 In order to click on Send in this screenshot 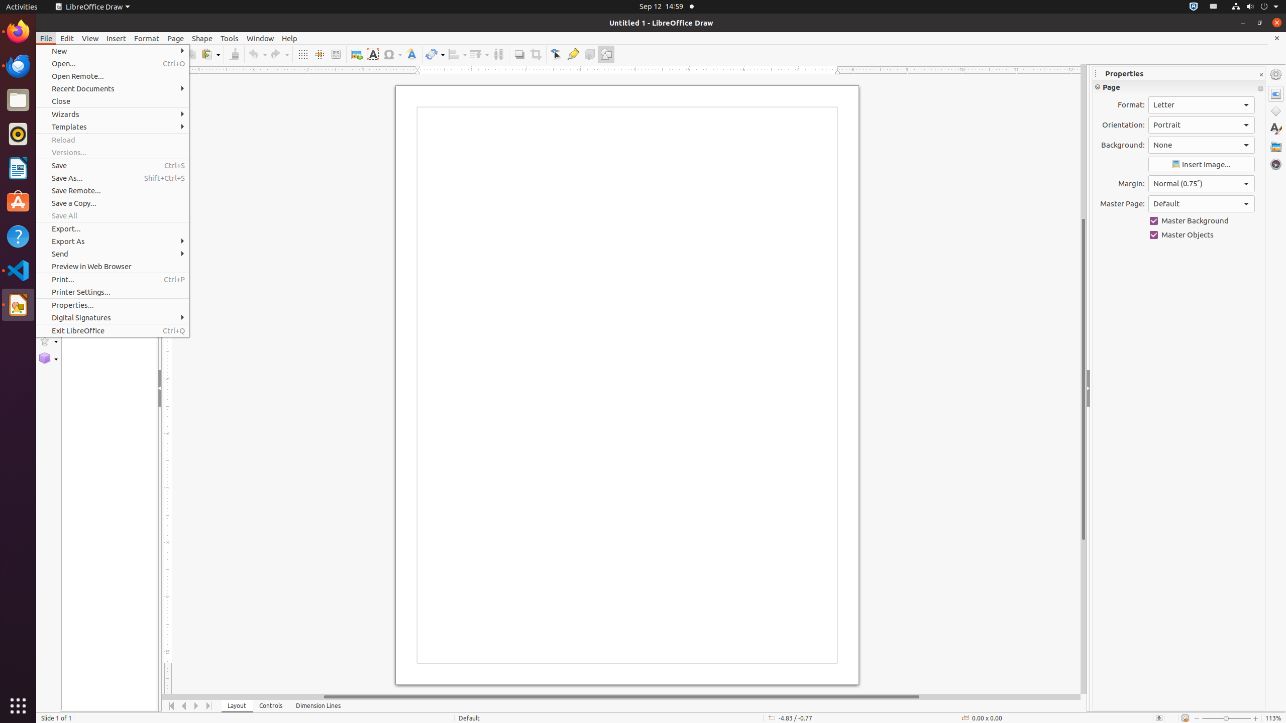, I will do `click(113, 254)`.